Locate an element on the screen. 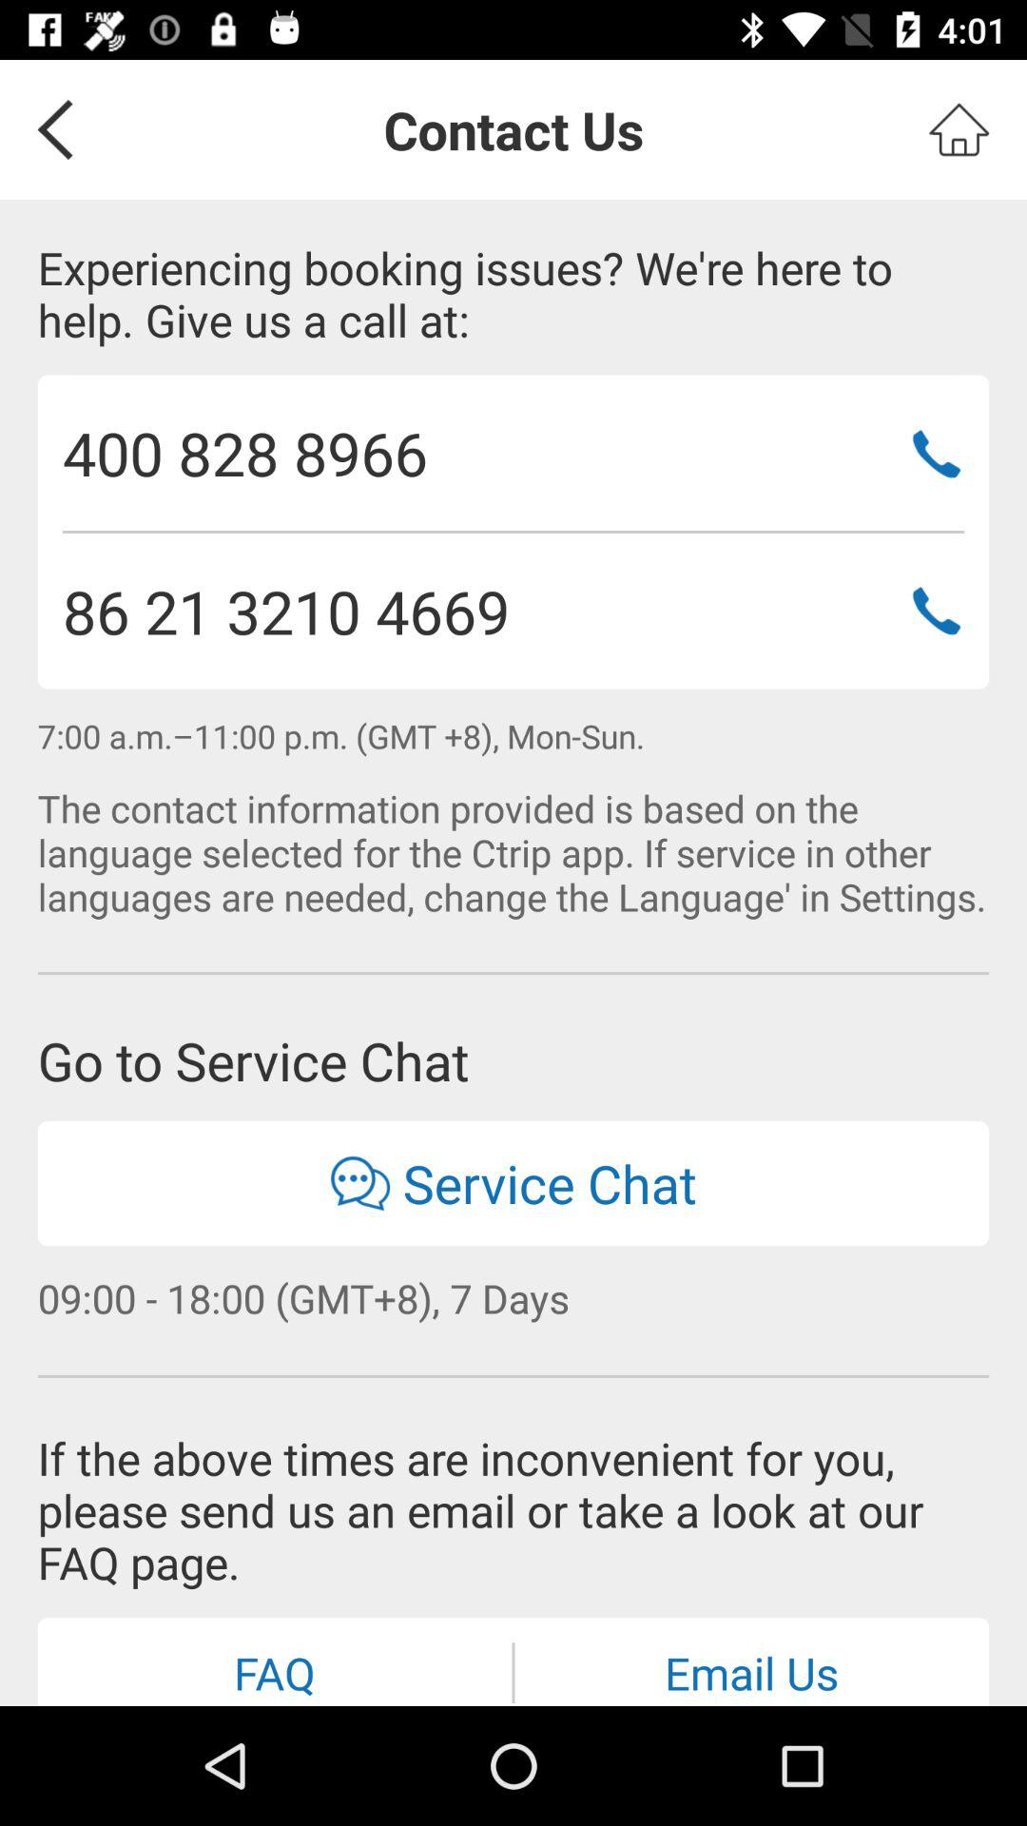  click item above the experiencing booking issues icon is located at coordinates (959, 129).